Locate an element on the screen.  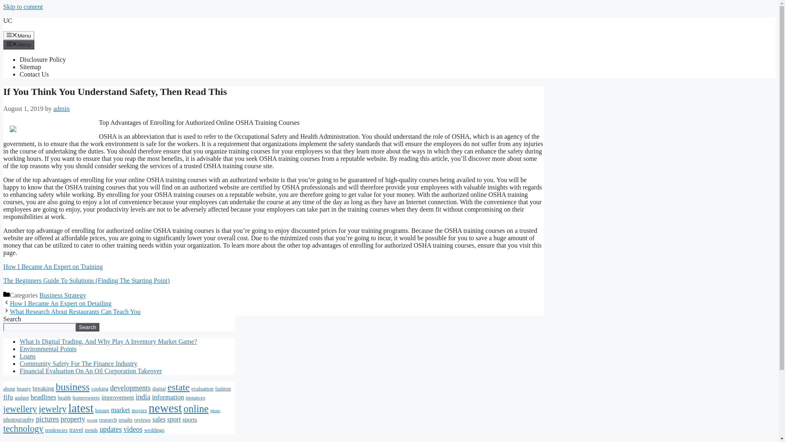
estate is located at coordinates (179, 387).